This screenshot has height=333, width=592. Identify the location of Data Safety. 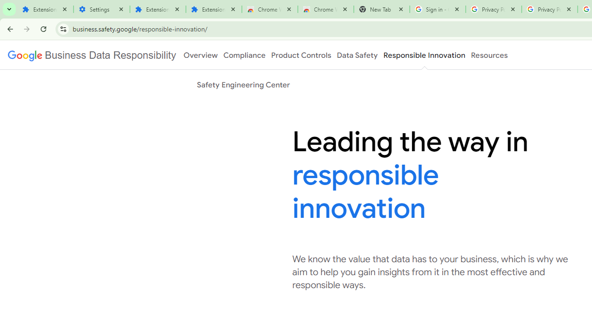
(357, 55).